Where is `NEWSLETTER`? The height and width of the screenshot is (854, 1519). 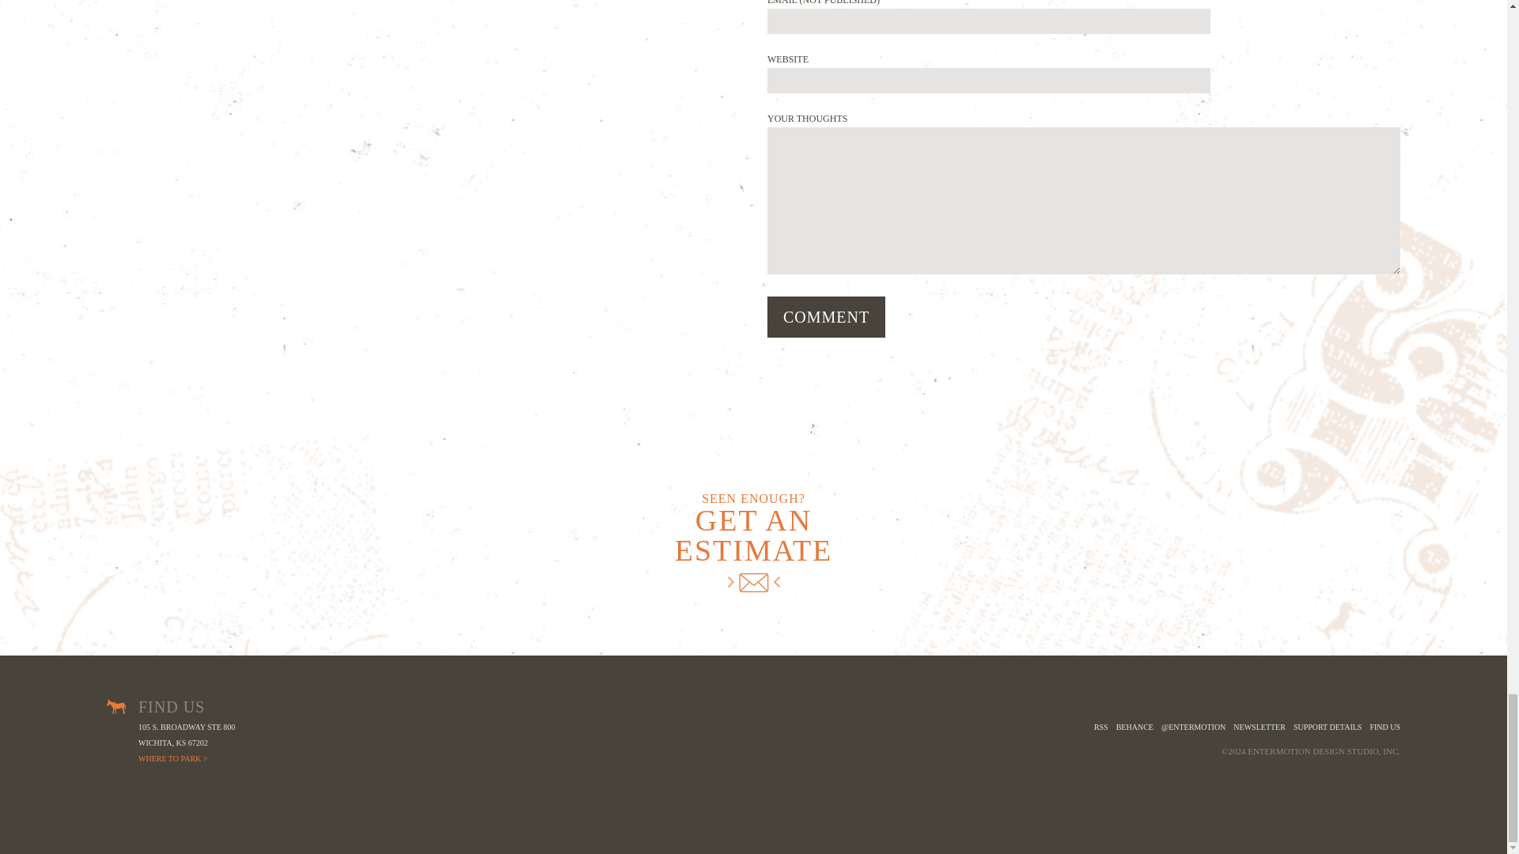 NEWSLETTER is located at coordinates (1260, 727).